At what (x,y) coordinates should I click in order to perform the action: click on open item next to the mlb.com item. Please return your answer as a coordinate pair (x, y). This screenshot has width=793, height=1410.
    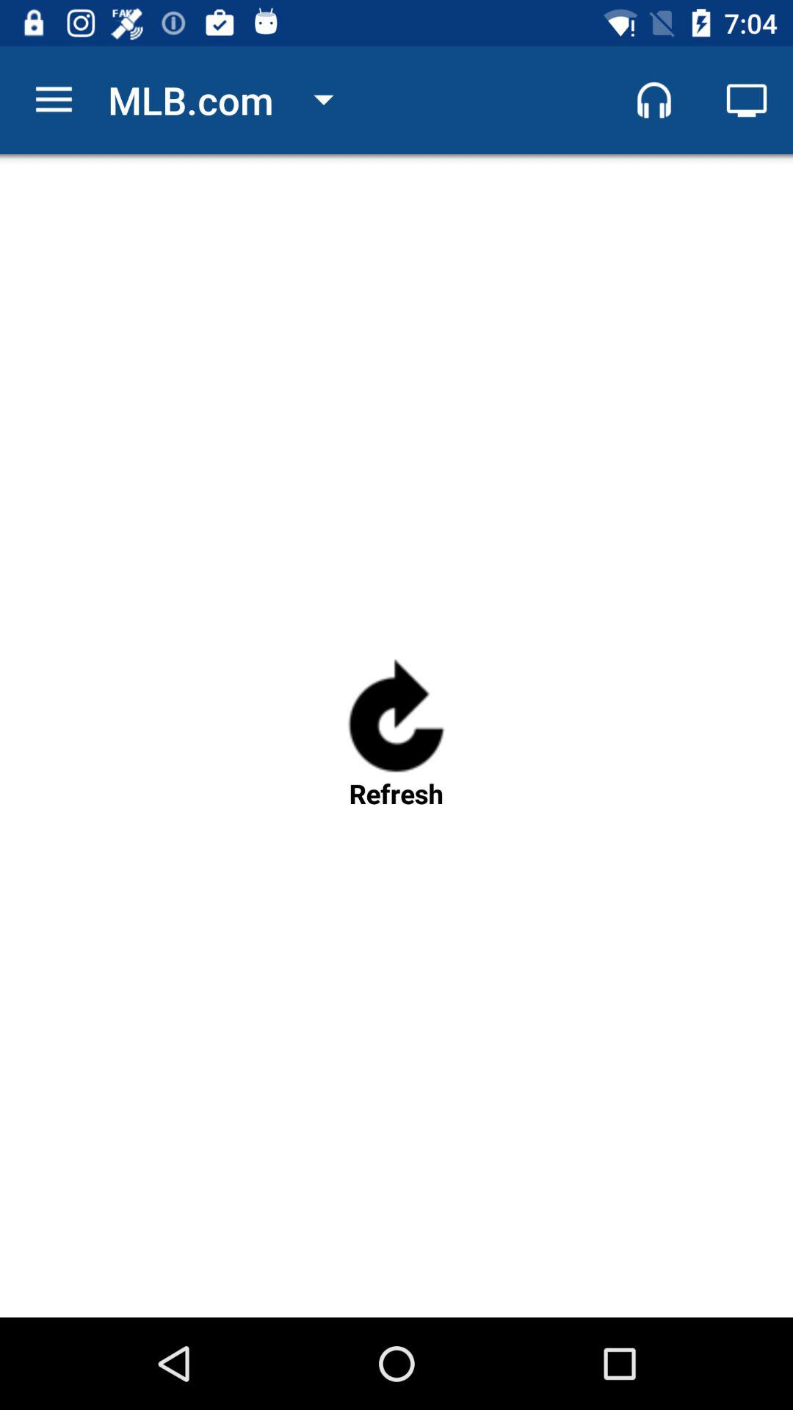
    Looking at the image, I should click on (54, 100).